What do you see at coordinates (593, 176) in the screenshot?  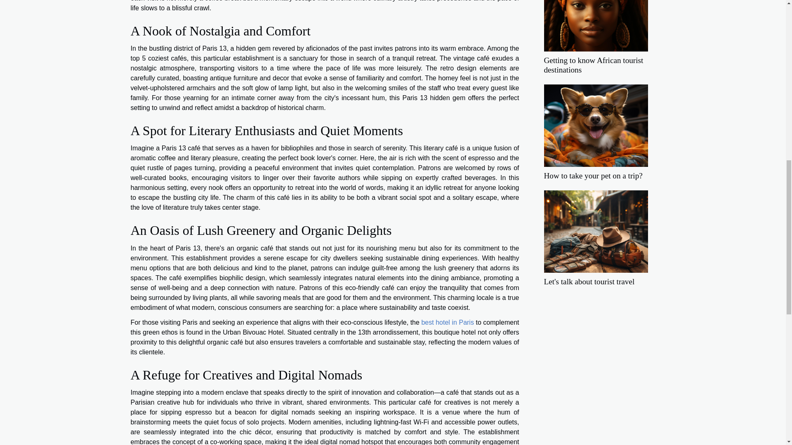 I see `How to take your pet on a trip?` at bounding box center [593, 176].